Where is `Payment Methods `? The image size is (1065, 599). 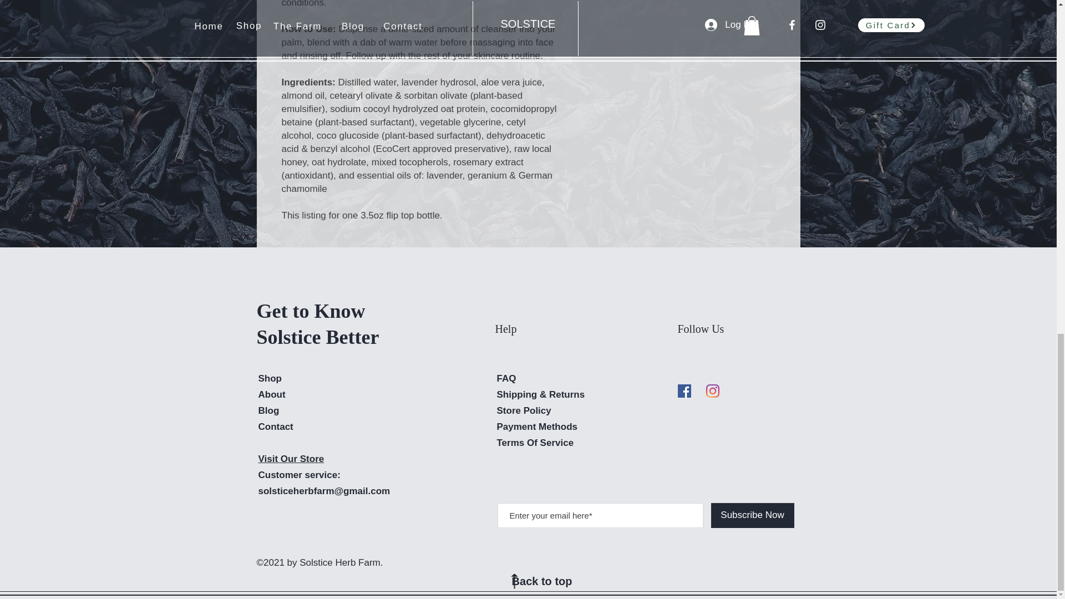 Payment Methods  is located at coordinates (539, 427).